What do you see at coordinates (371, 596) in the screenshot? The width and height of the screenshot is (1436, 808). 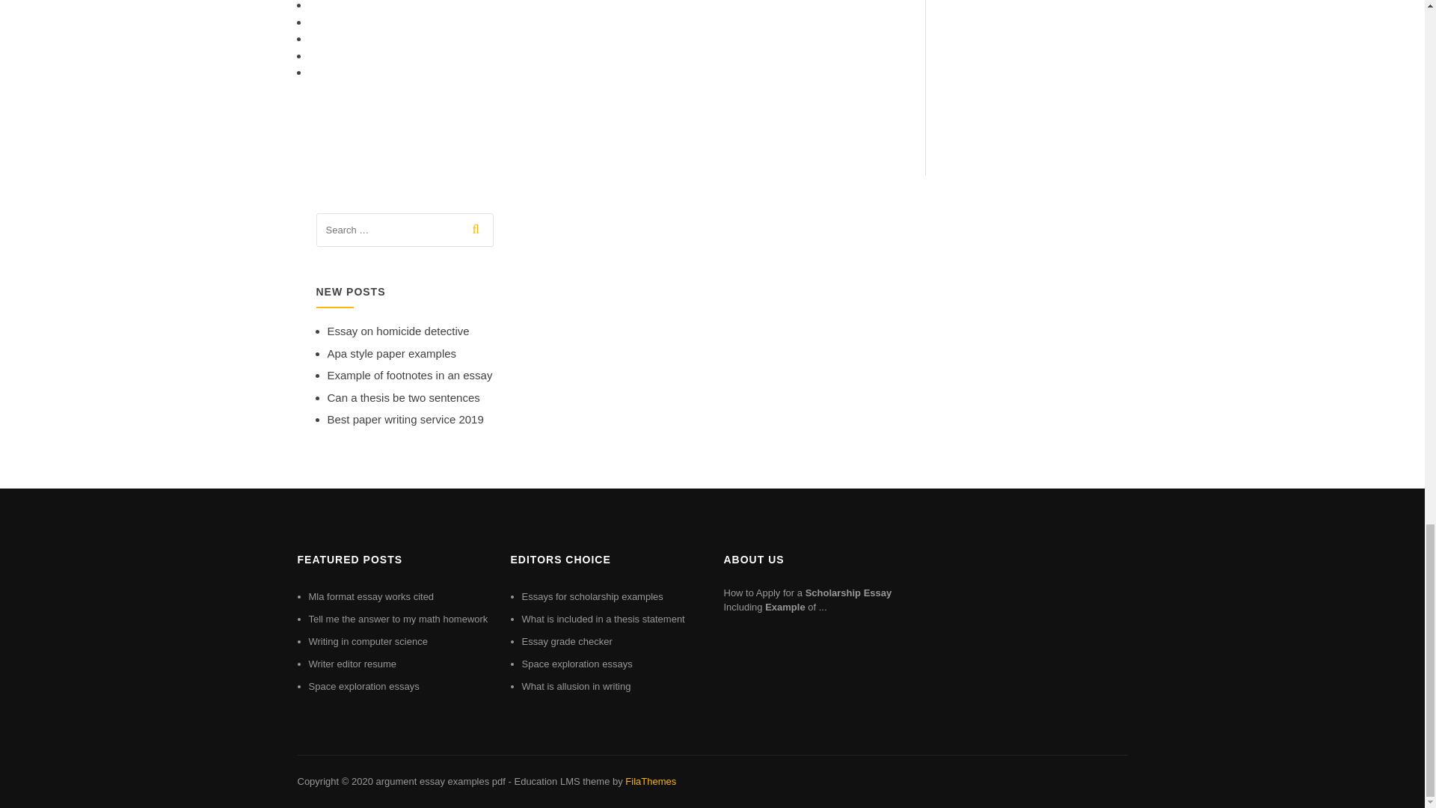 I see `Mla format essay works cited` at bounding box center [371, 596].